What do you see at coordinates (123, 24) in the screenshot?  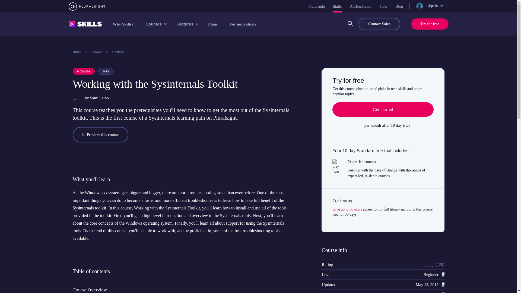 I see `Why Skills?` at bounding box center [123, 24].